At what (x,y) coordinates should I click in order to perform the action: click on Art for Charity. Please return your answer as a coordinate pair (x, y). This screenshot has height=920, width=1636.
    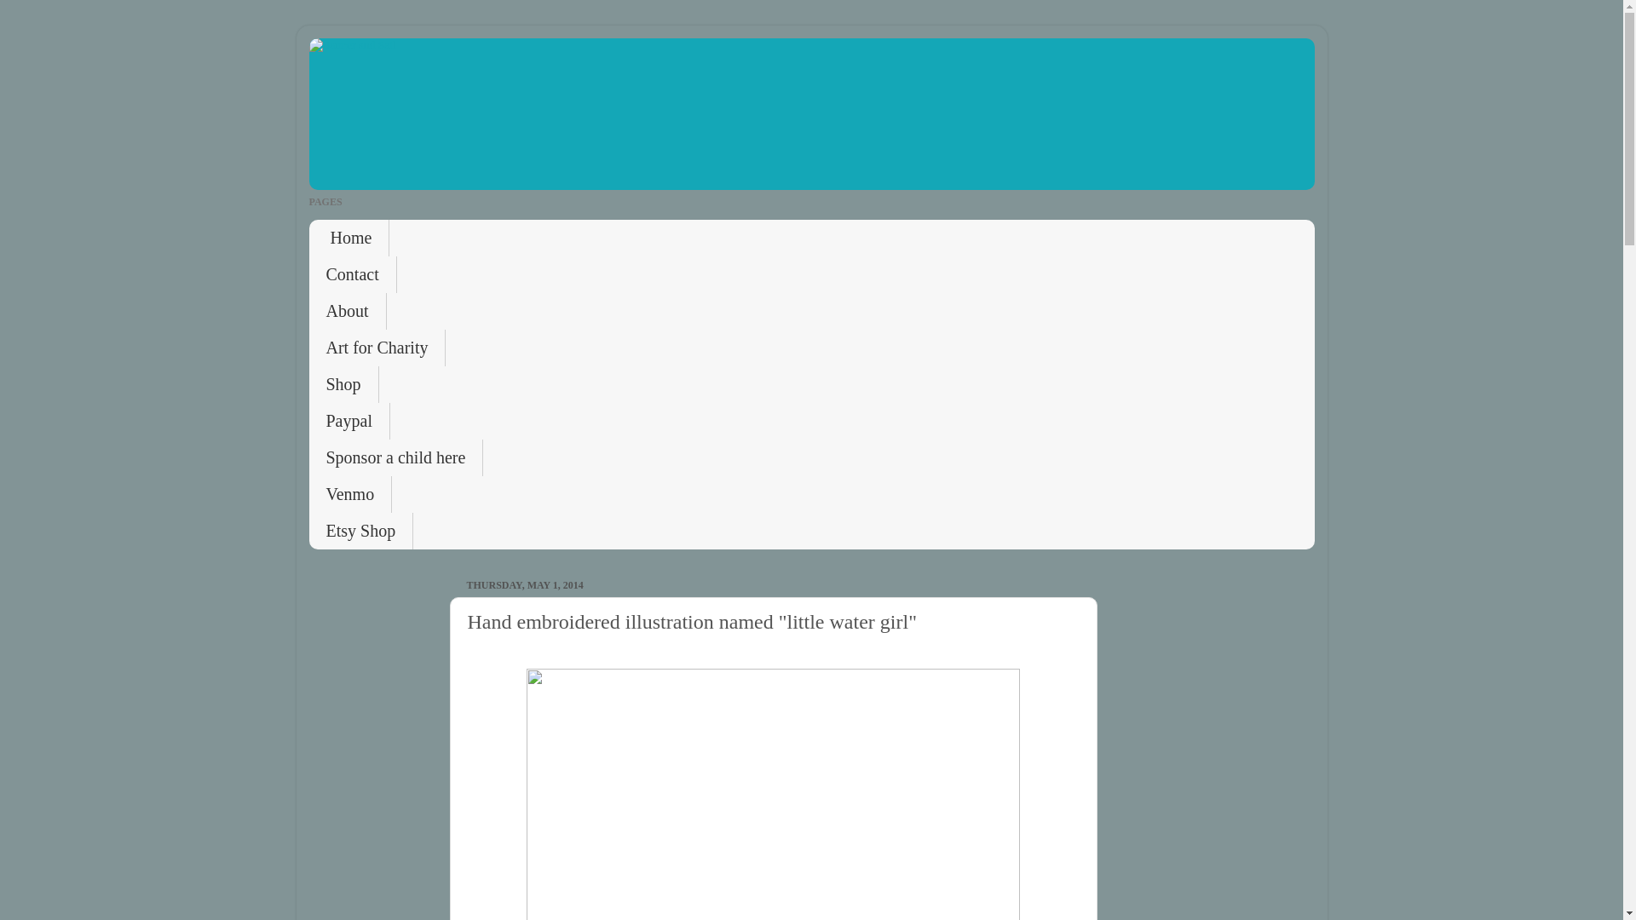
    Looking at the image, I should click on (377, 348).